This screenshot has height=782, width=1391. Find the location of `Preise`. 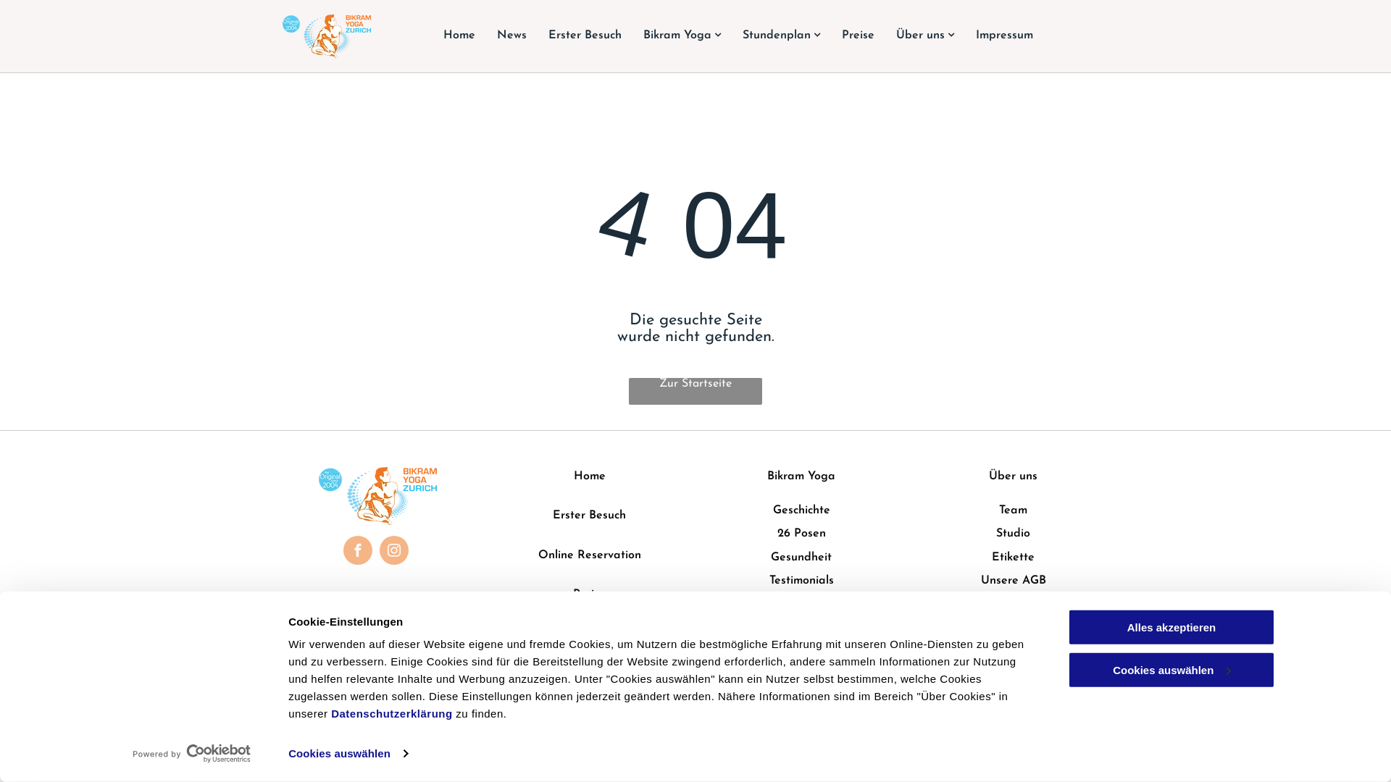

Preise is located at coordinates (590, 594).